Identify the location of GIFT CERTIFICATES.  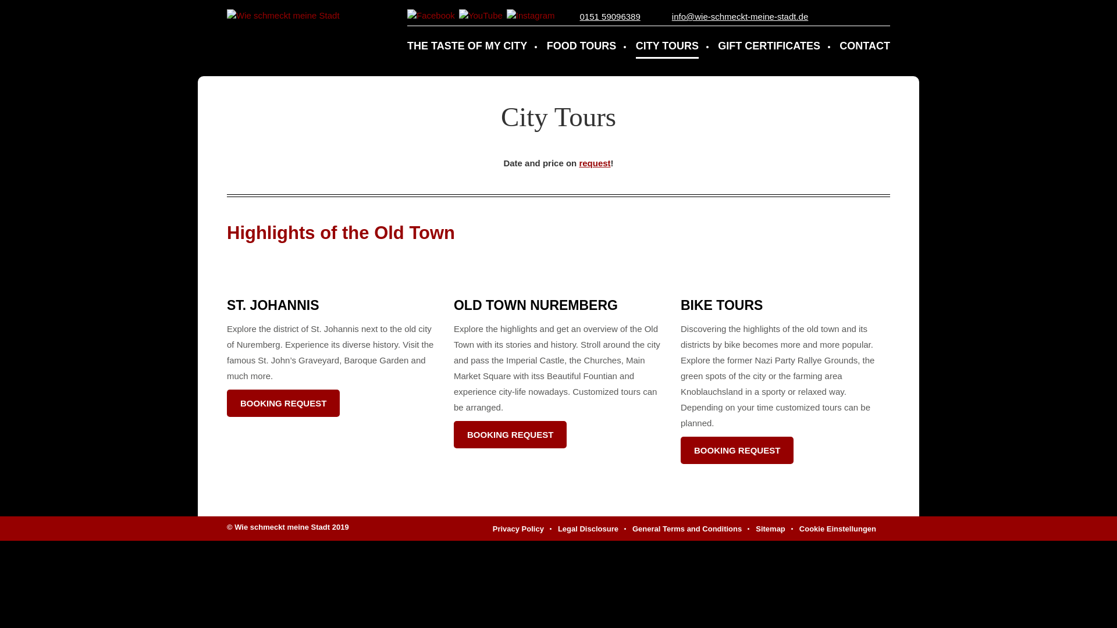
(769, 42).